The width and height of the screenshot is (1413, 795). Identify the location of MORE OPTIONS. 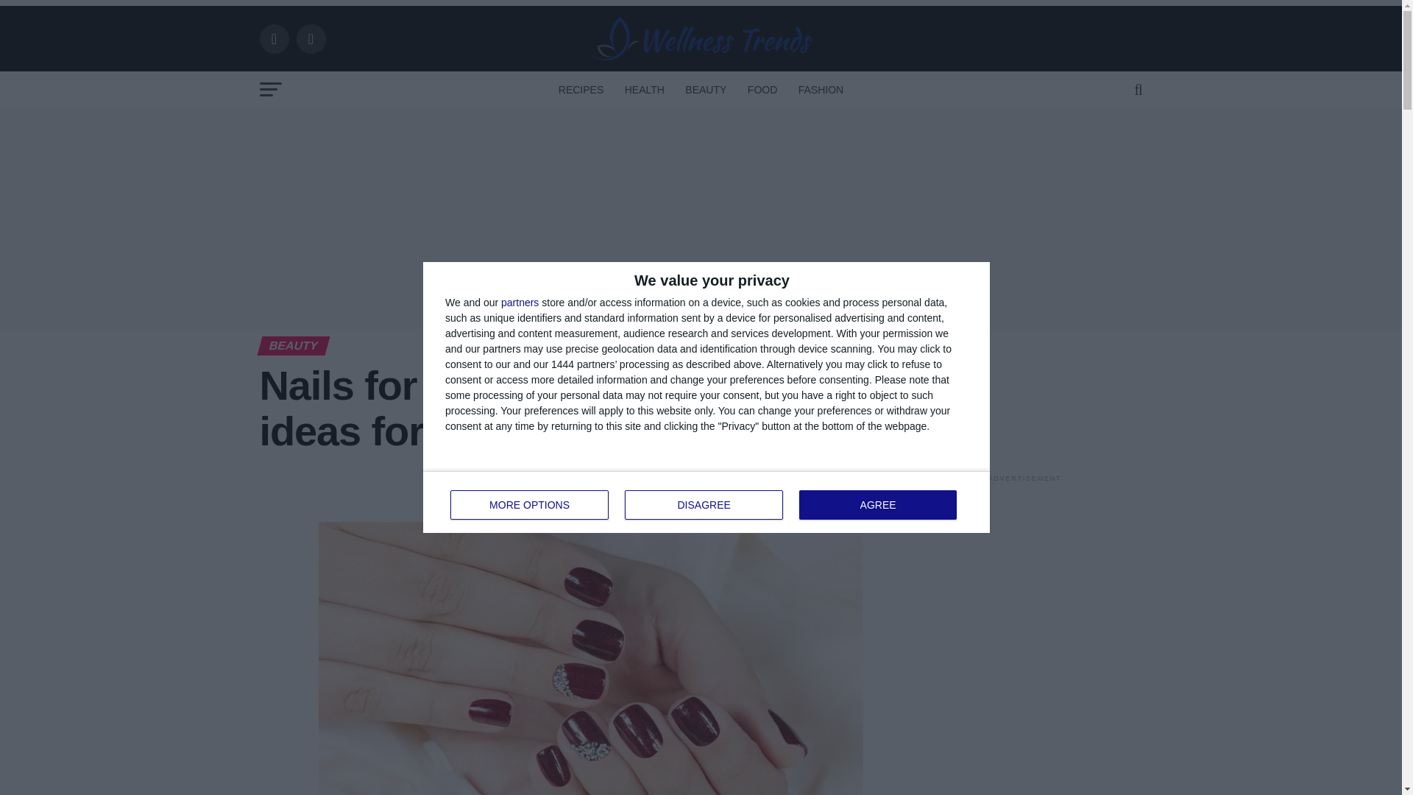
(530, 505).